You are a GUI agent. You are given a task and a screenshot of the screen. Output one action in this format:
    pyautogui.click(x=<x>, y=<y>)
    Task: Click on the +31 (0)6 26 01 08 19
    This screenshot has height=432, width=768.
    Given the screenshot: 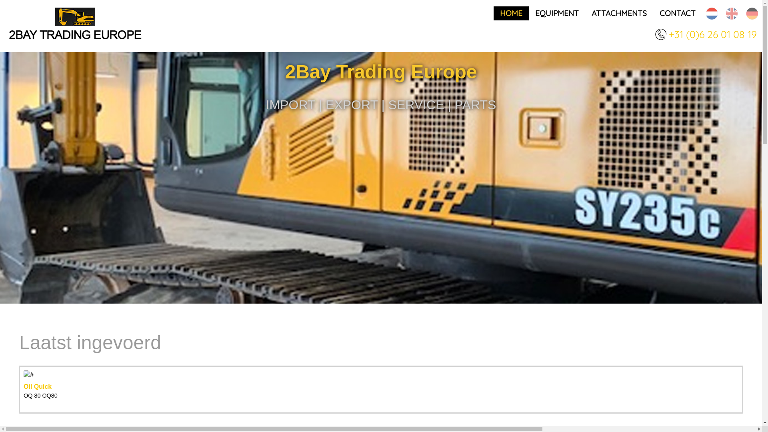 What is the action you would take?
    pyautogui.click(x=715, y=34)
    